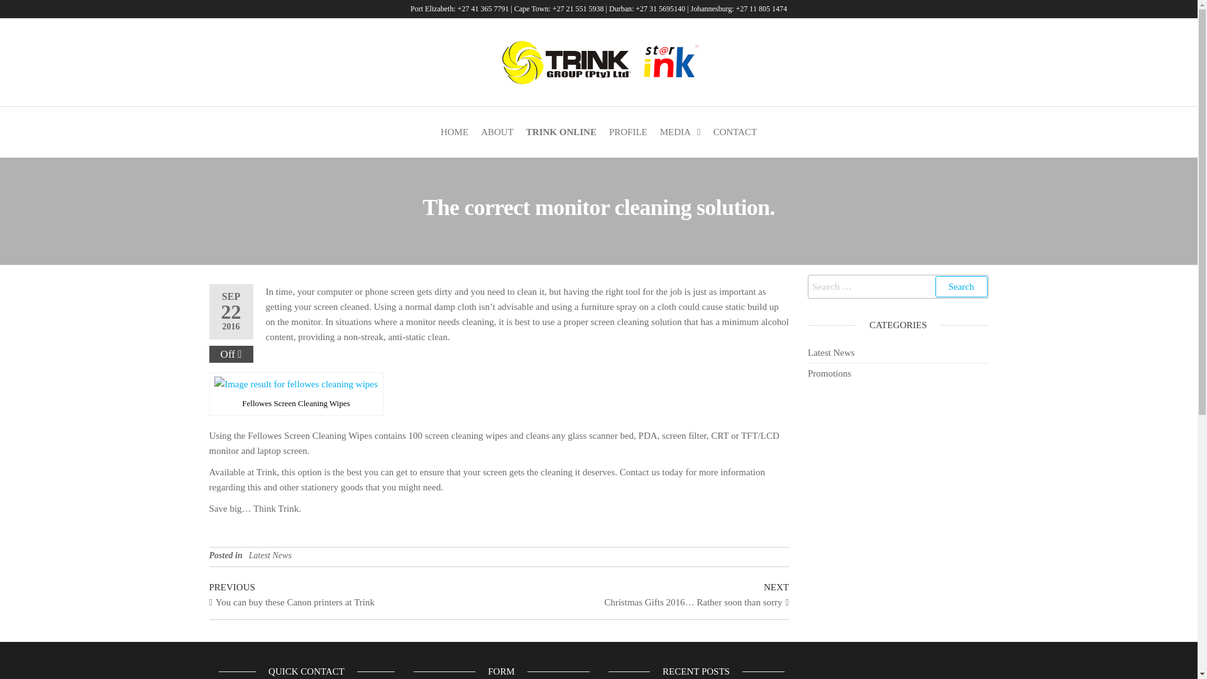  What do you see at coordinates (628, 131) in the screenshot?
I see `PROFILE` at bounding box center [628, 131].